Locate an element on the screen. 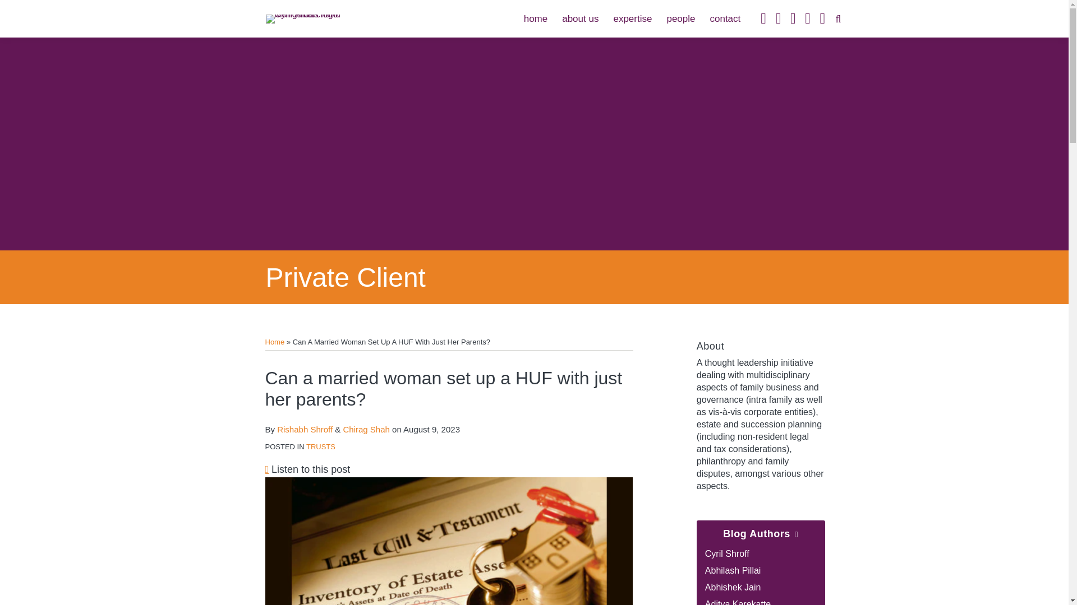 The image size is (1077, 605). expertise is located at coordinates (632, 19).